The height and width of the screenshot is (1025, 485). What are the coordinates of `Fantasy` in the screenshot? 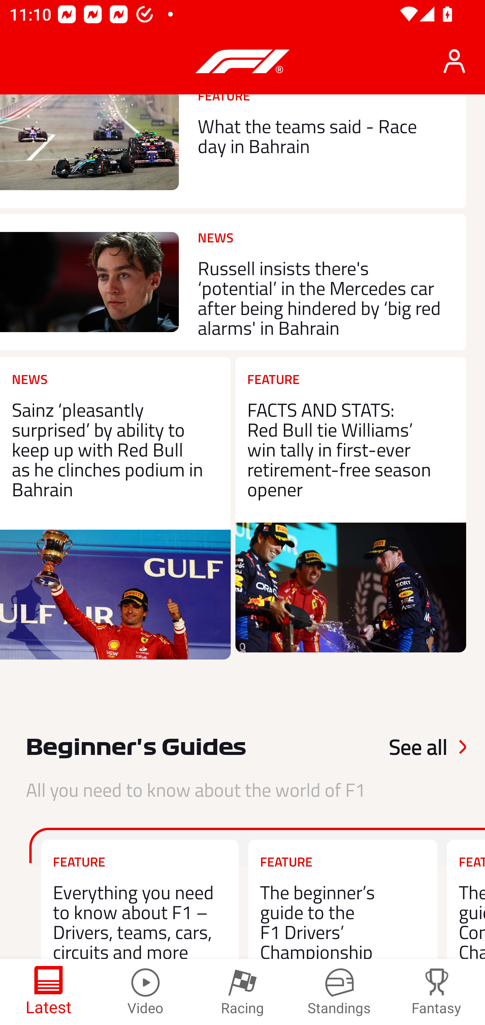 It's located at (437, 992).